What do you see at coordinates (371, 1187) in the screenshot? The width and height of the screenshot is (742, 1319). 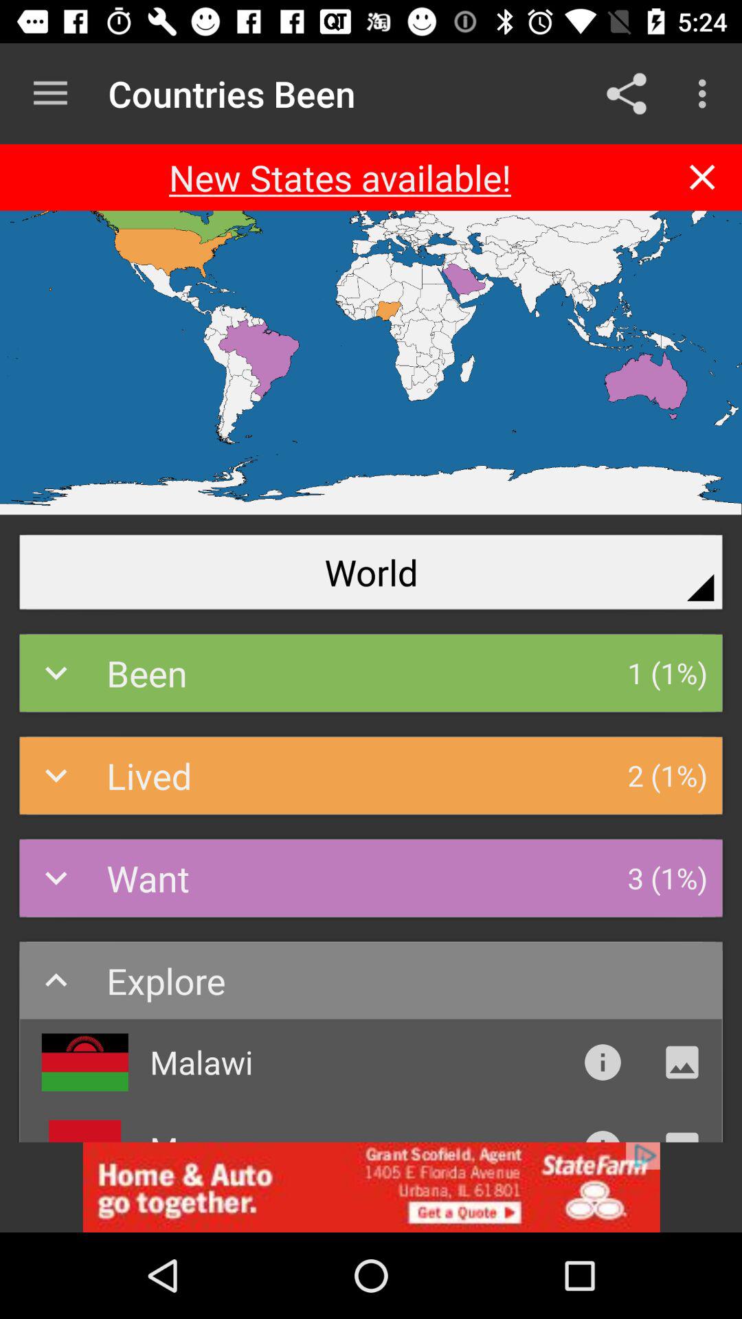 I see `select the add i` at bounding box center [371, 1187].